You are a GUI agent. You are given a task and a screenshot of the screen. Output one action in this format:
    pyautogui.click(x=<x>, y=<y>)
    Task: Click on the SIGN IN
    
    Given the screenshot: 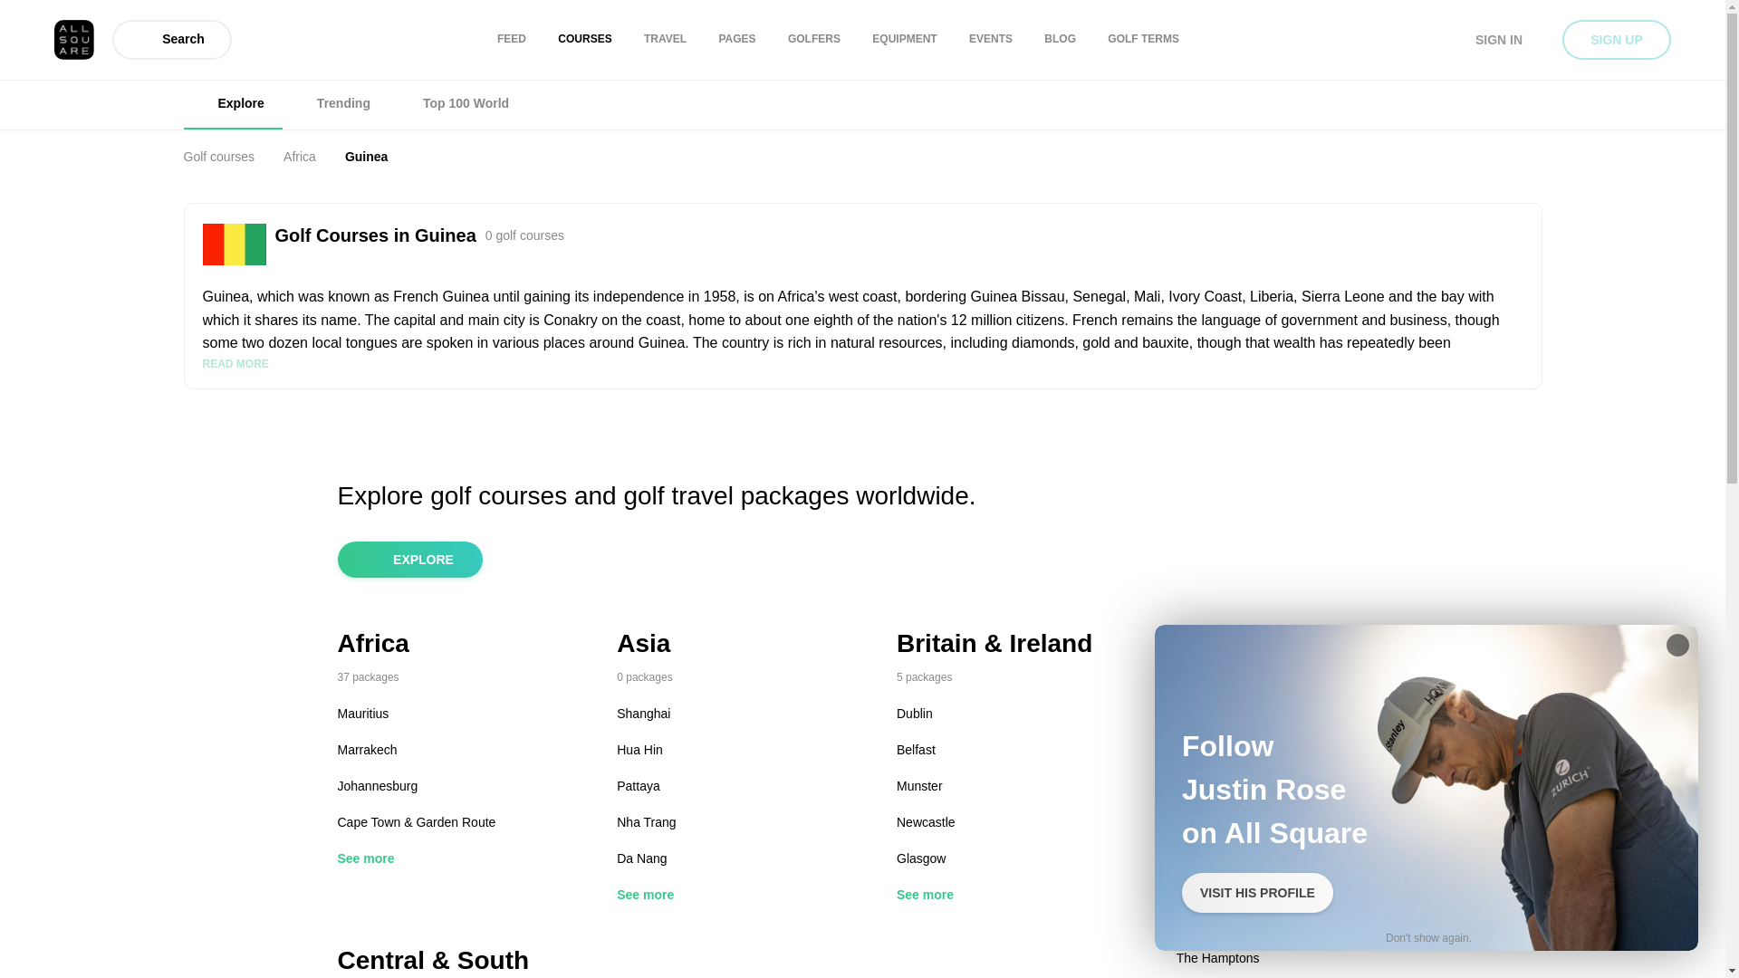 What is the action you would take?
    pyautogui.click(x=1498, y=39)
    